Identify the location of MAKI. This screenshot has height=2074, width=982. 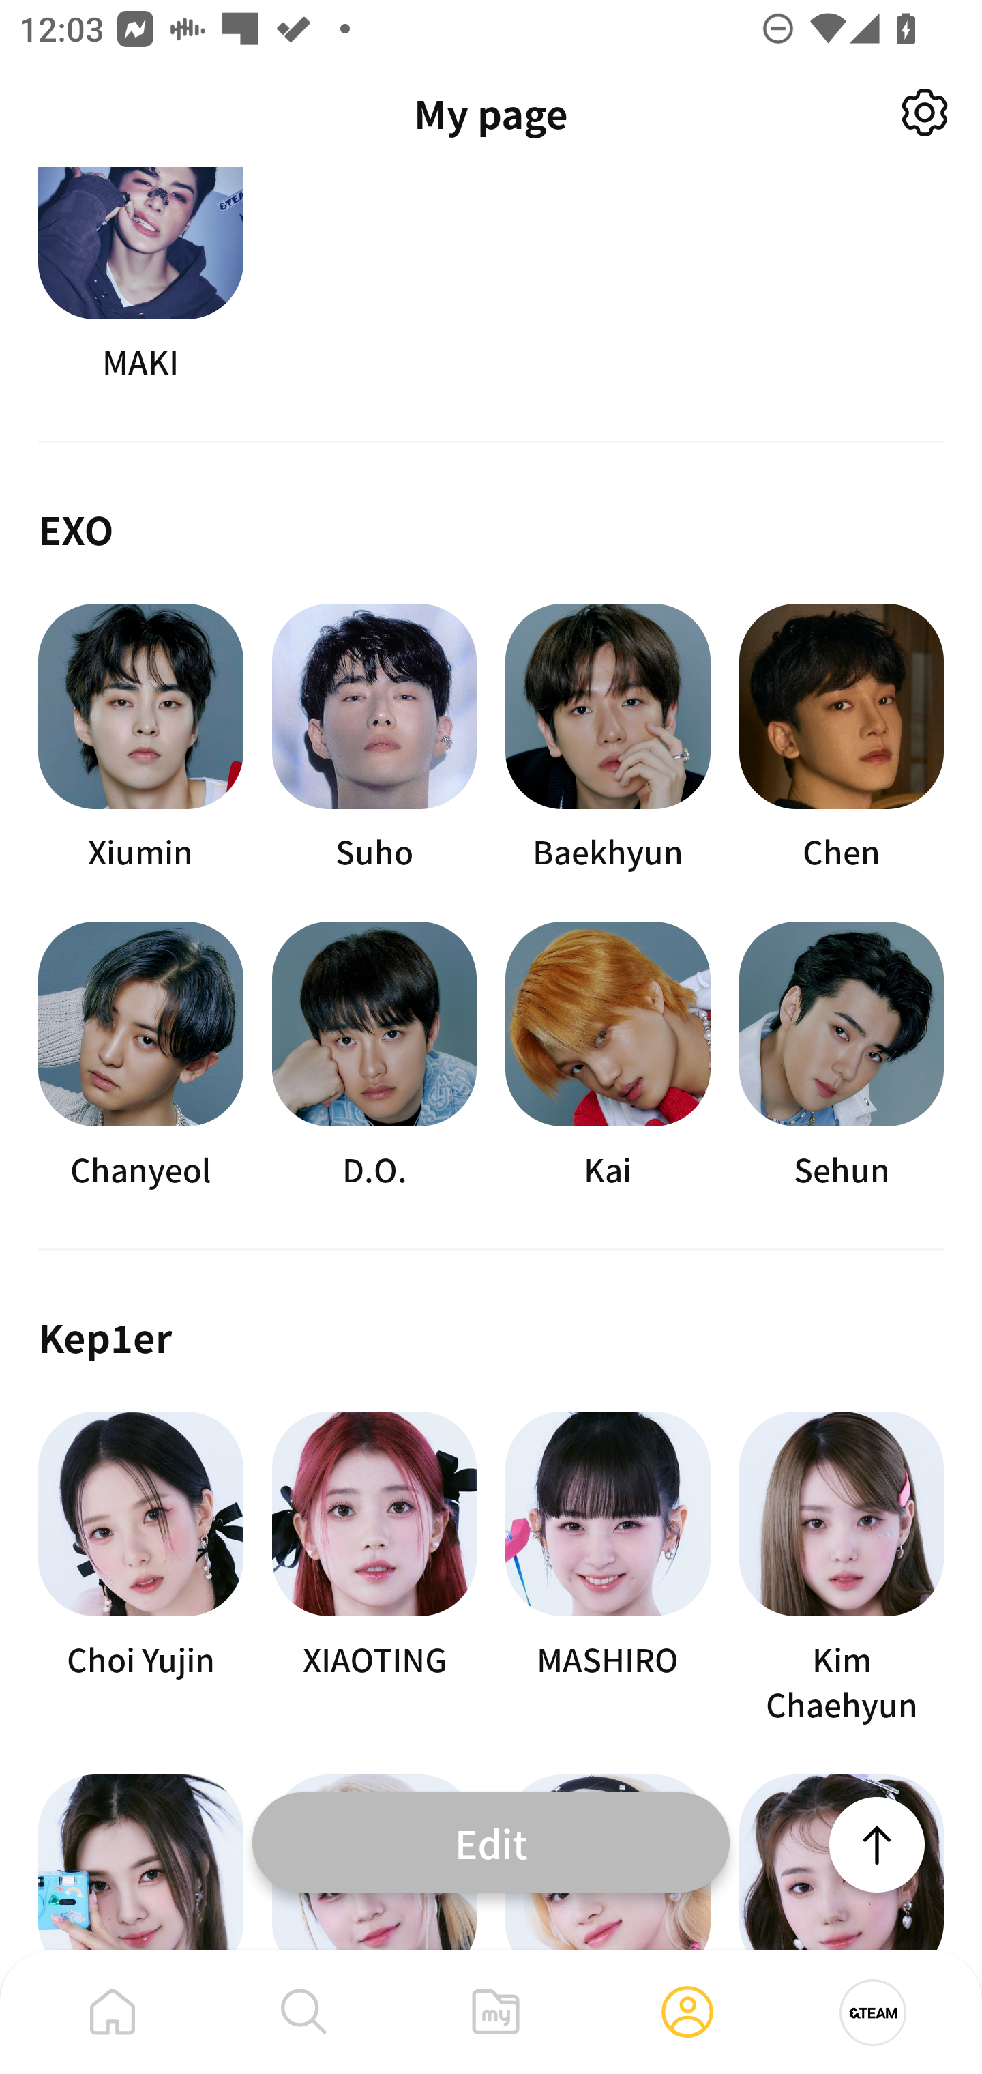
(140, 276).